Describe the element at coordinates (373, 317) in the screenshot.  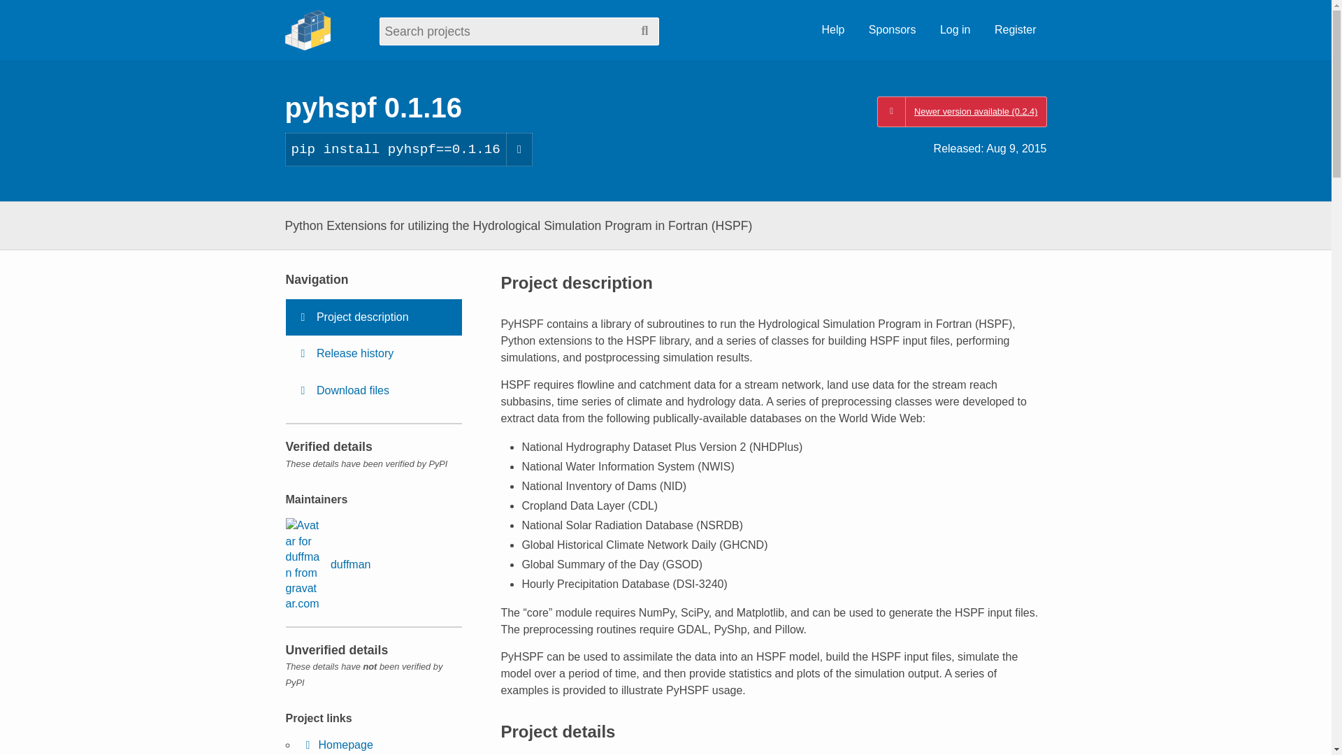
I see `Project description` at that location.